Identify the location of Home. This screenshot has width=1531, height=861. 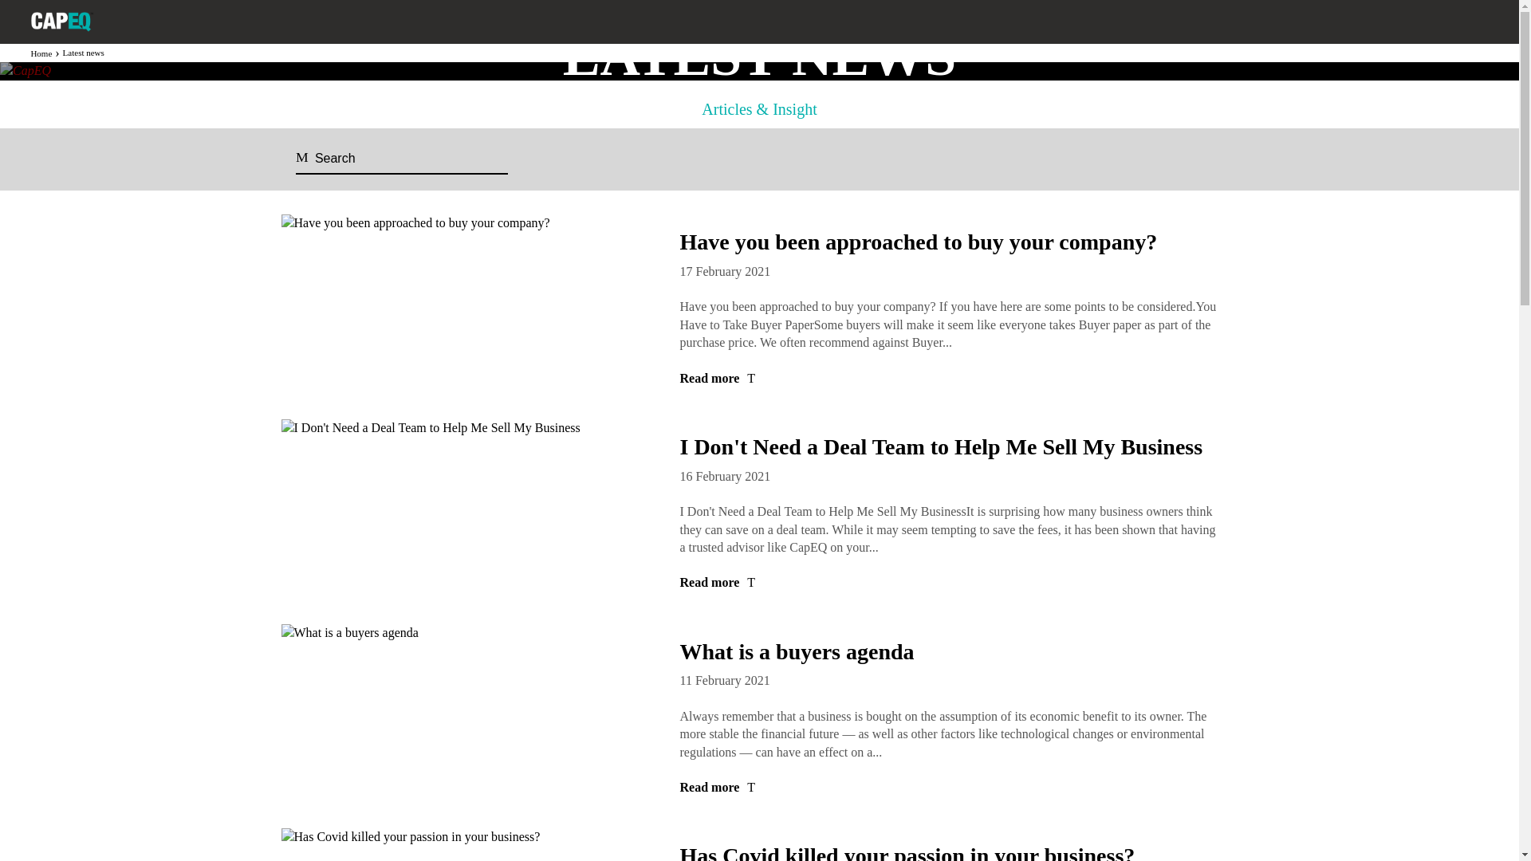
(41, 53).